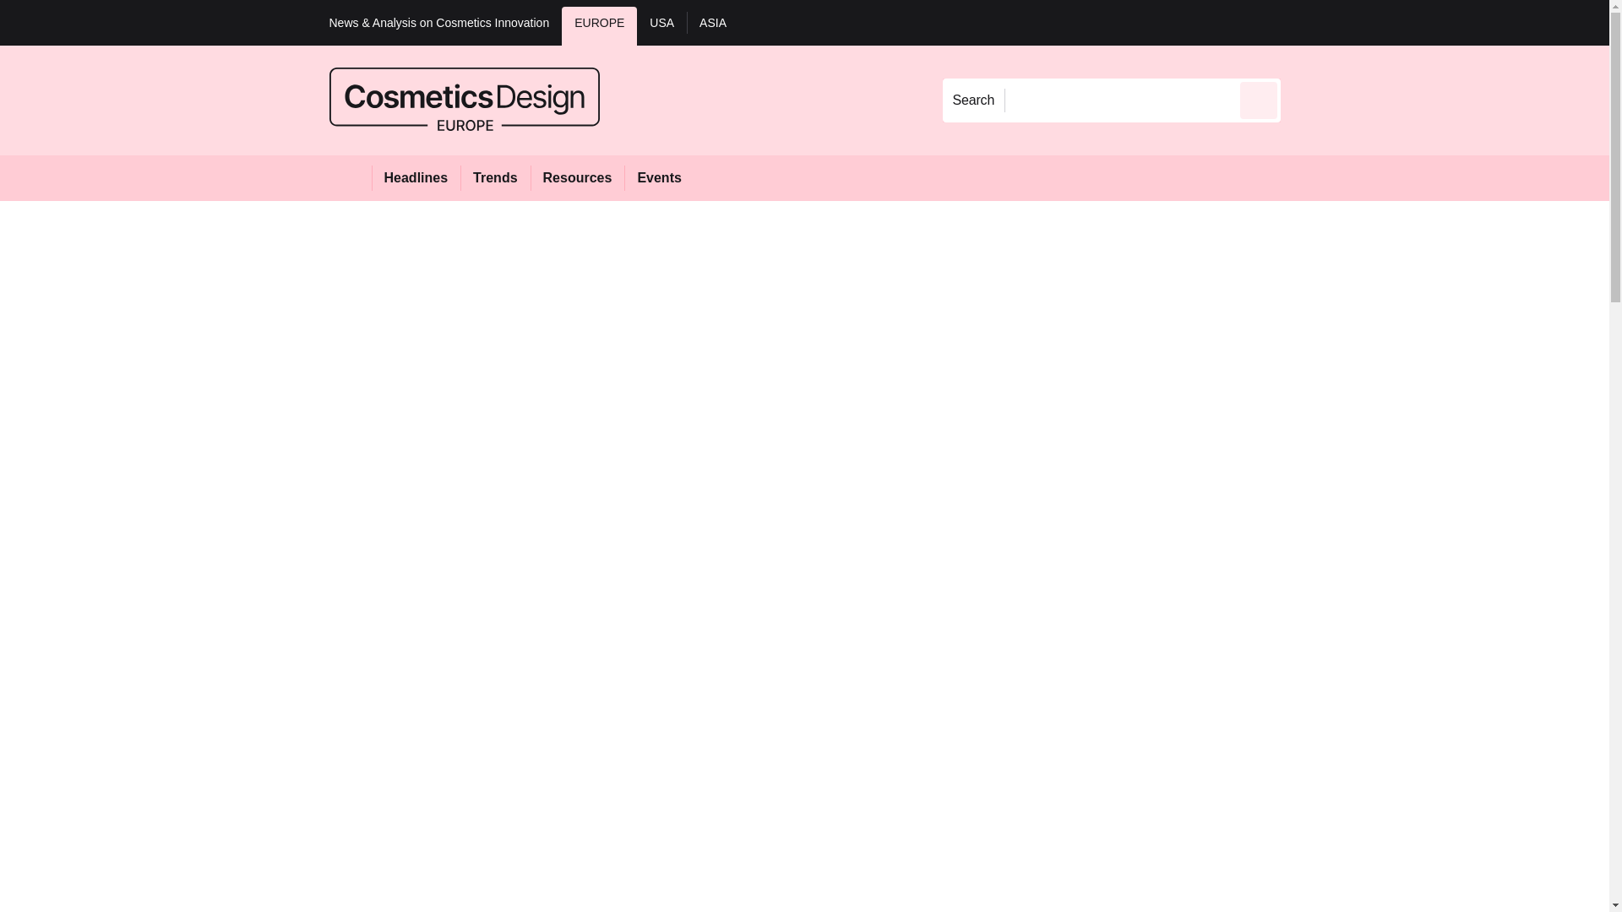  Describe the element at coordinates (350, 177) in the screenshot. I see `Home` at that location.